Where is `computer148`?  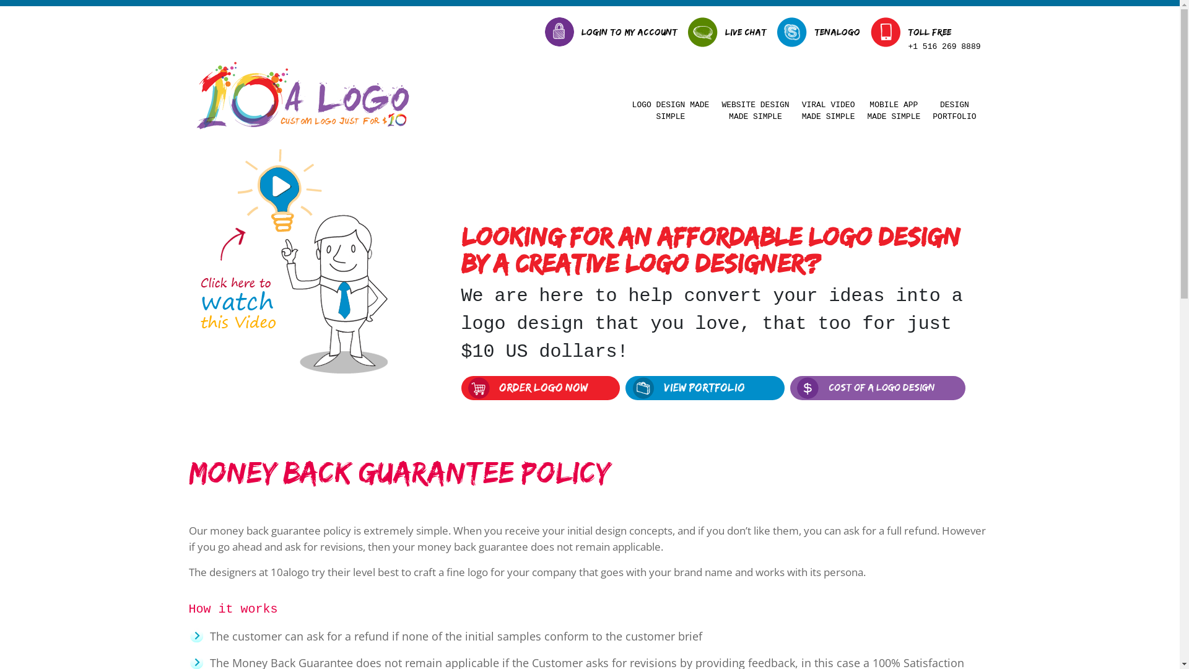
computer148 is located at coordinates (643, 388).